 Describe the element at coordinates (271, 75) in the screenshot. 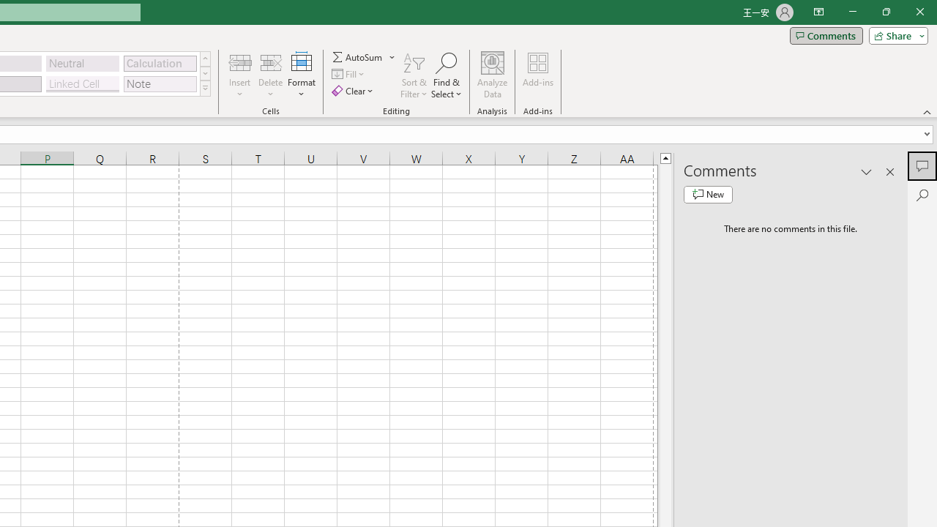

I see `Delete` at that location.